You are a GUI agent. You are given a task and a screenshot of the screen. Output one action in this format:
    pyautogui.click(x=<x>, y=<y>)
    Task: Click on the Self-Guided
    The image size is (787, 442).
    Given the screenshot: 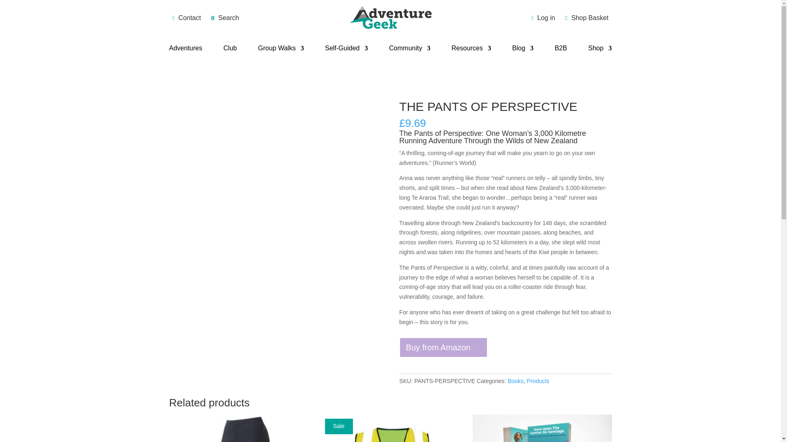 What is the action you would take?
    pyautogui.click(x=346, y=50)
    